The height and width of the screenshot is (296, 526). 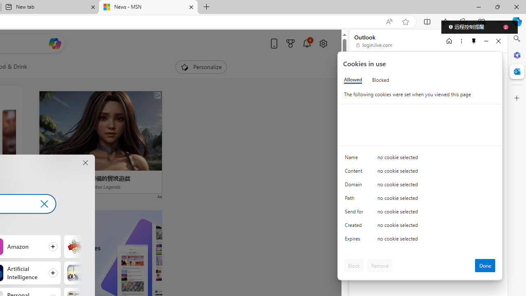 What do you see at coordinates (389, 22) in the screenshot?
I see `Read aloud this page (Ctrl+Shift+U)` at bounding box center [389, 22].